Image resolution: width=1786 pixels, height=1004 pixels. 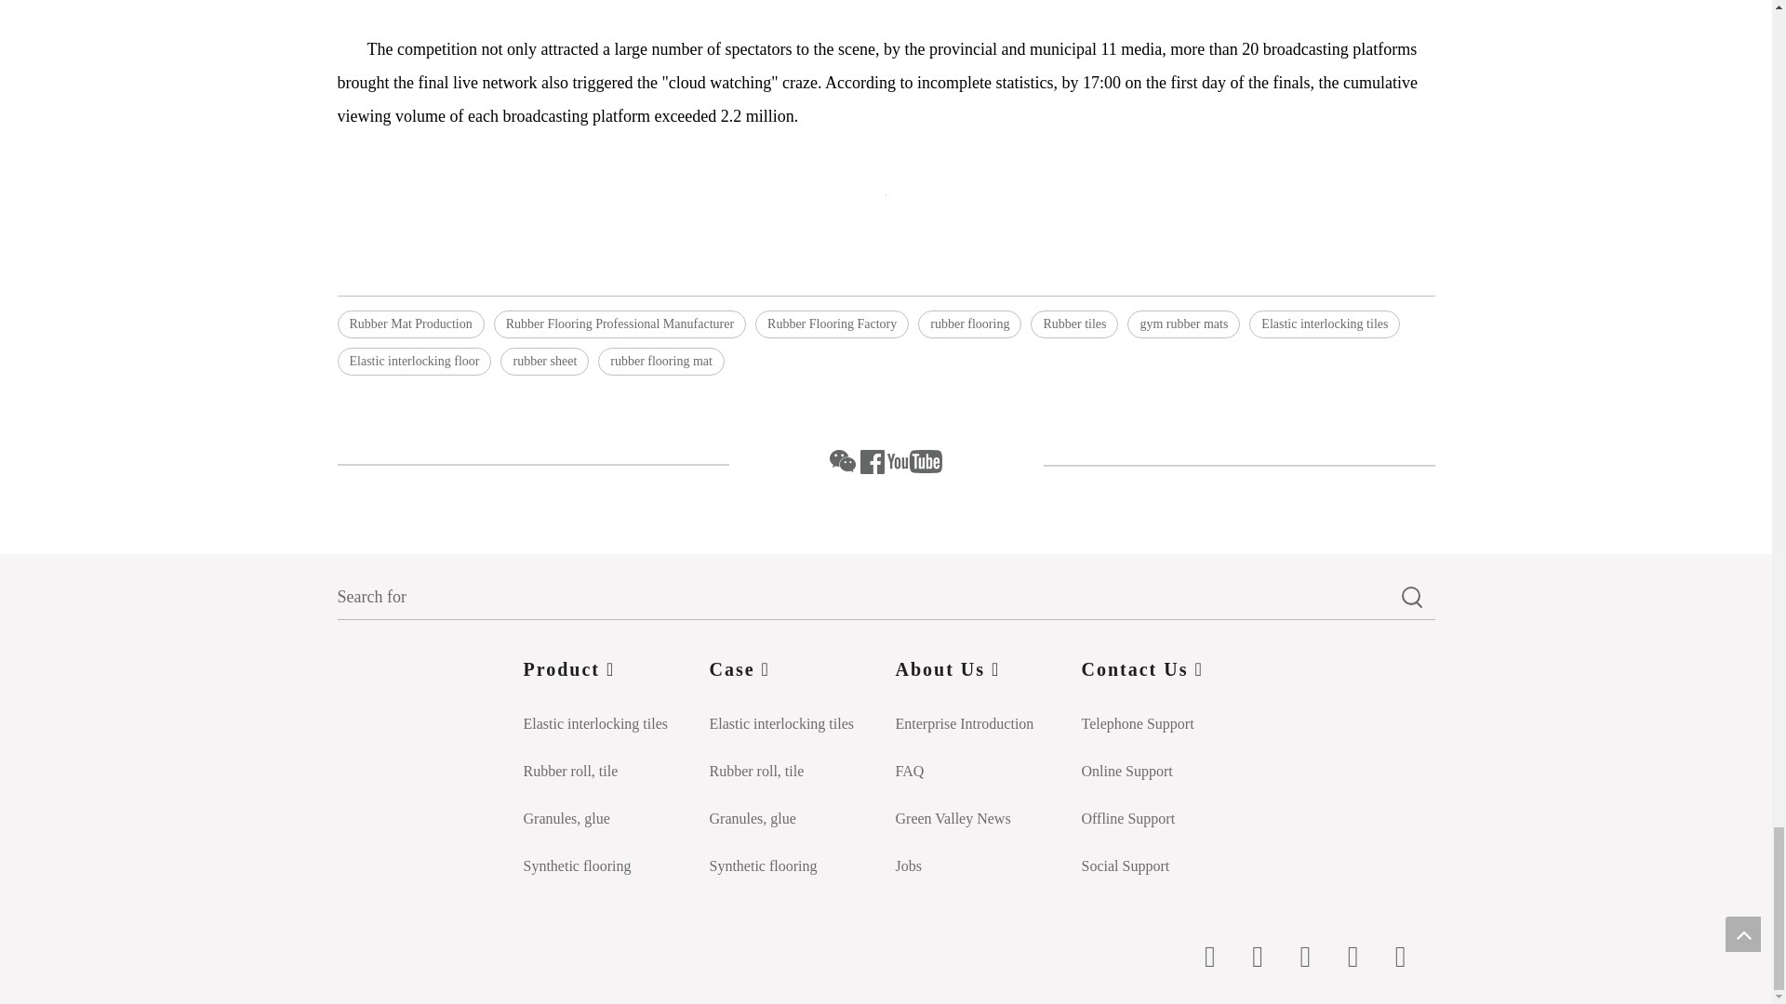 I want to click on Rubber Flooring Professional Manufacturer, so click(x=620, y=324).